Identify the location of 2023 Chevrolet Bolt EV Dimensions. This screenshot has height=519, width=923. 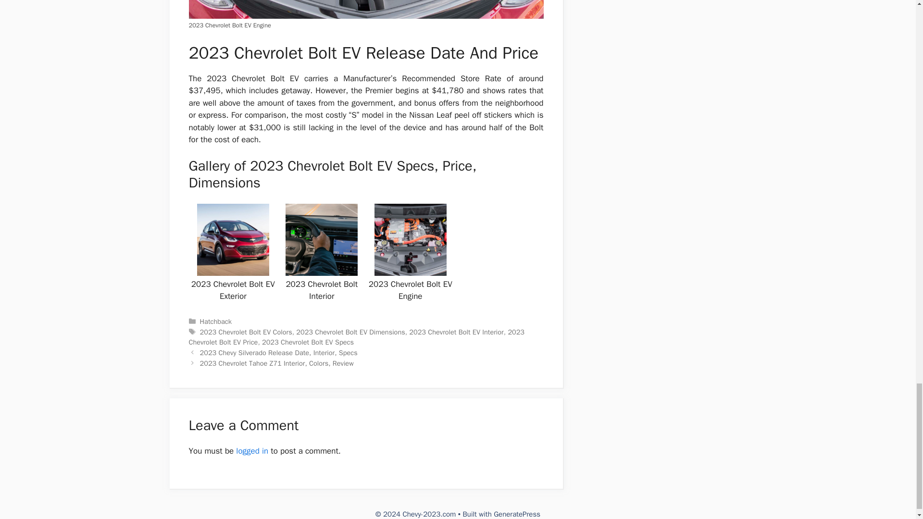
(350, 332).